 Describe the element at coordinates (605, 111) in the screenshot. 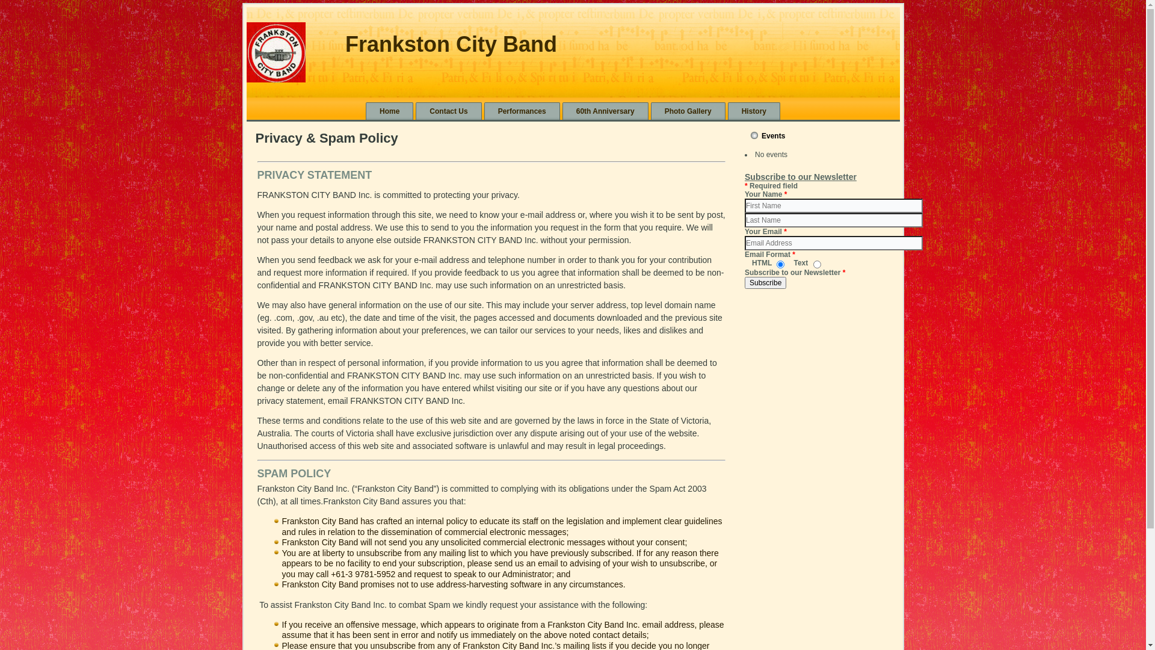

I see `60th Anniversary` at that location.